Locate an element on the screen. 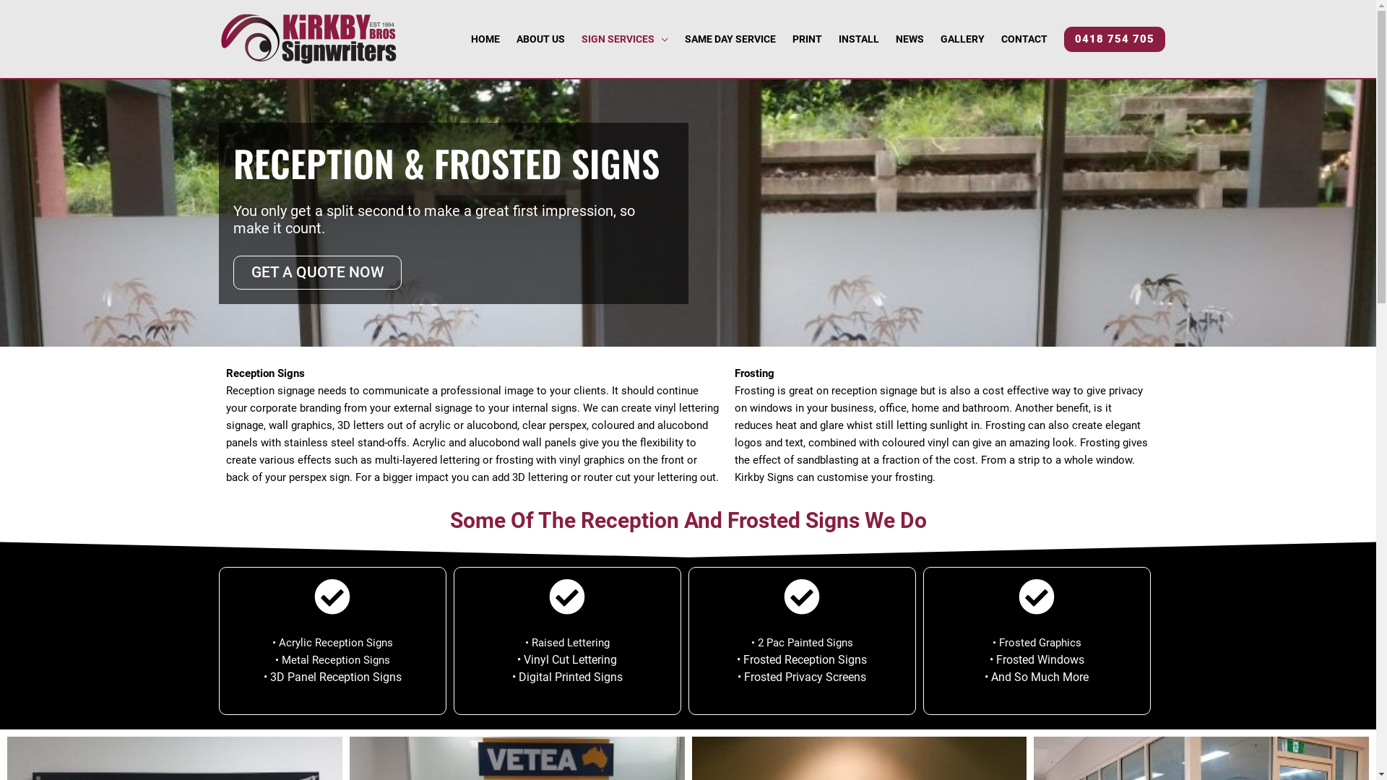  0418 754 705 is located at coordinates (1114, 39).